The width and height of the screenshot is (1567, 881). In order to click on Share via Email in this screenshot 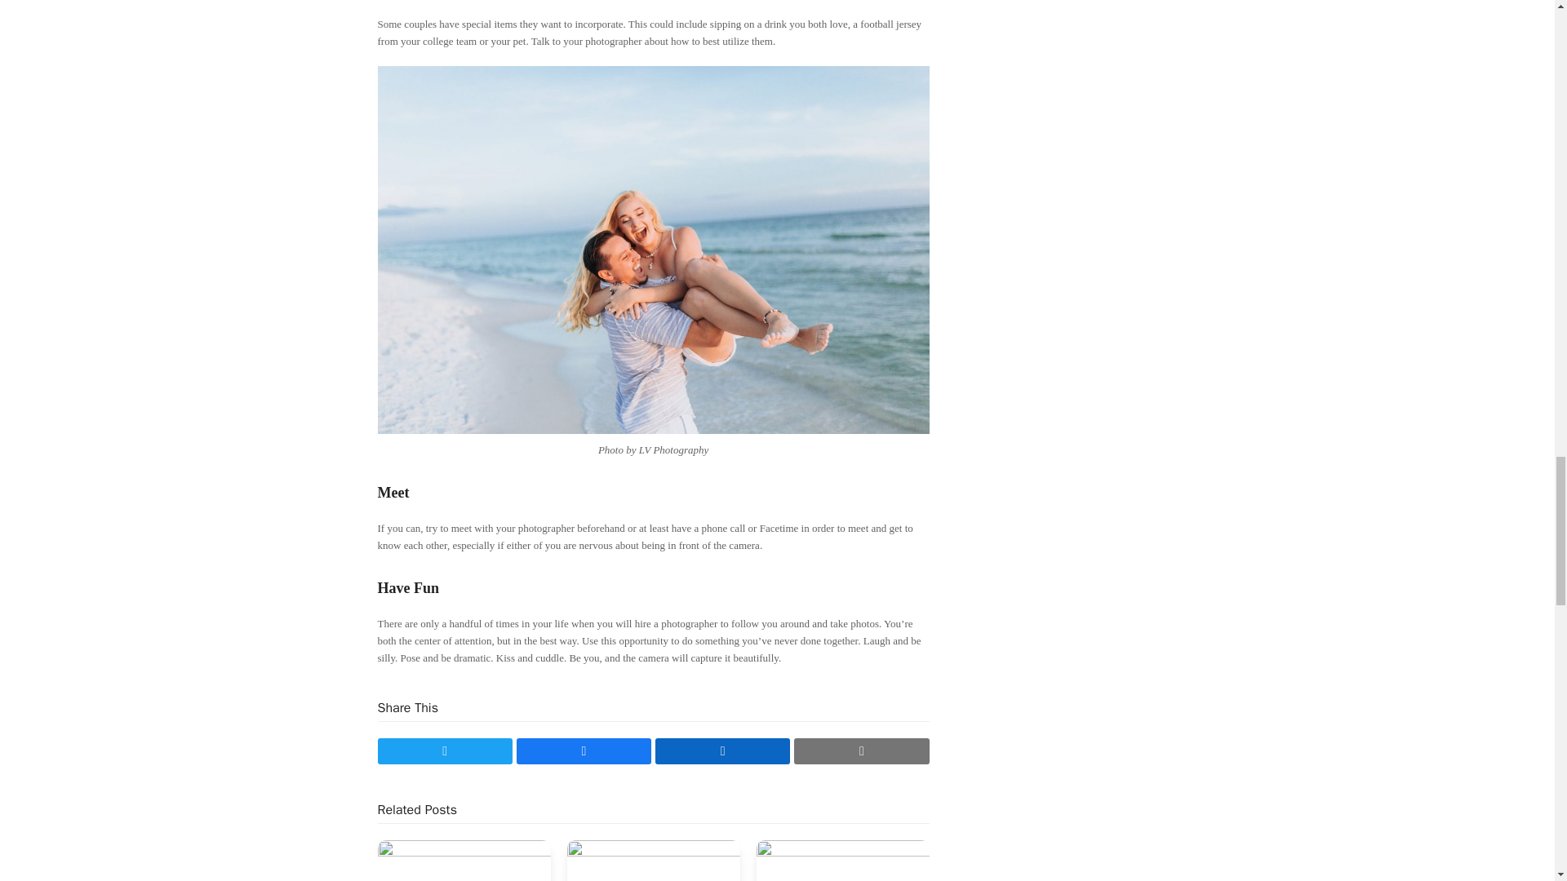, I will do `click(862, 751)`.